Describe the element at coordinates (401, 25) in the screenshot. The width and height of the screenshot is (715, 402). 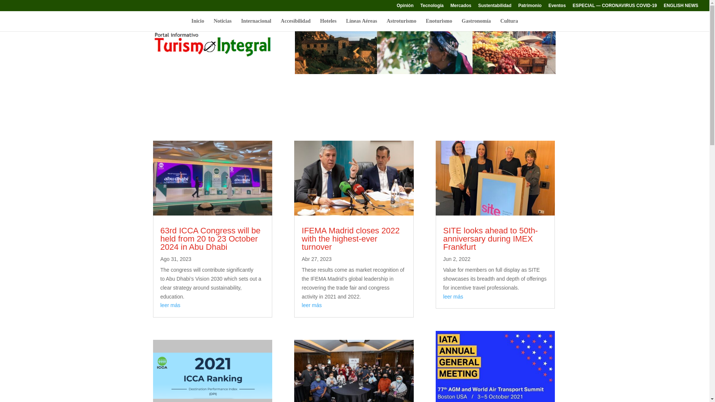
I see `Astroturismo` at that location.